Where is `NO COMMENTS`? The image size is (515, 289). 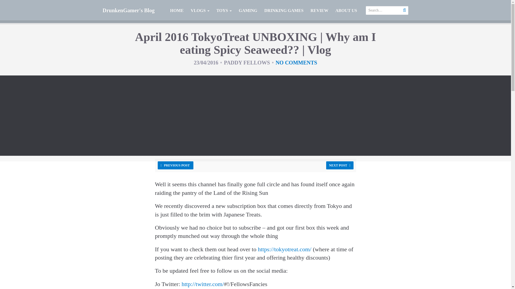 NO COMMENTS is located at coordinates (296, 63).